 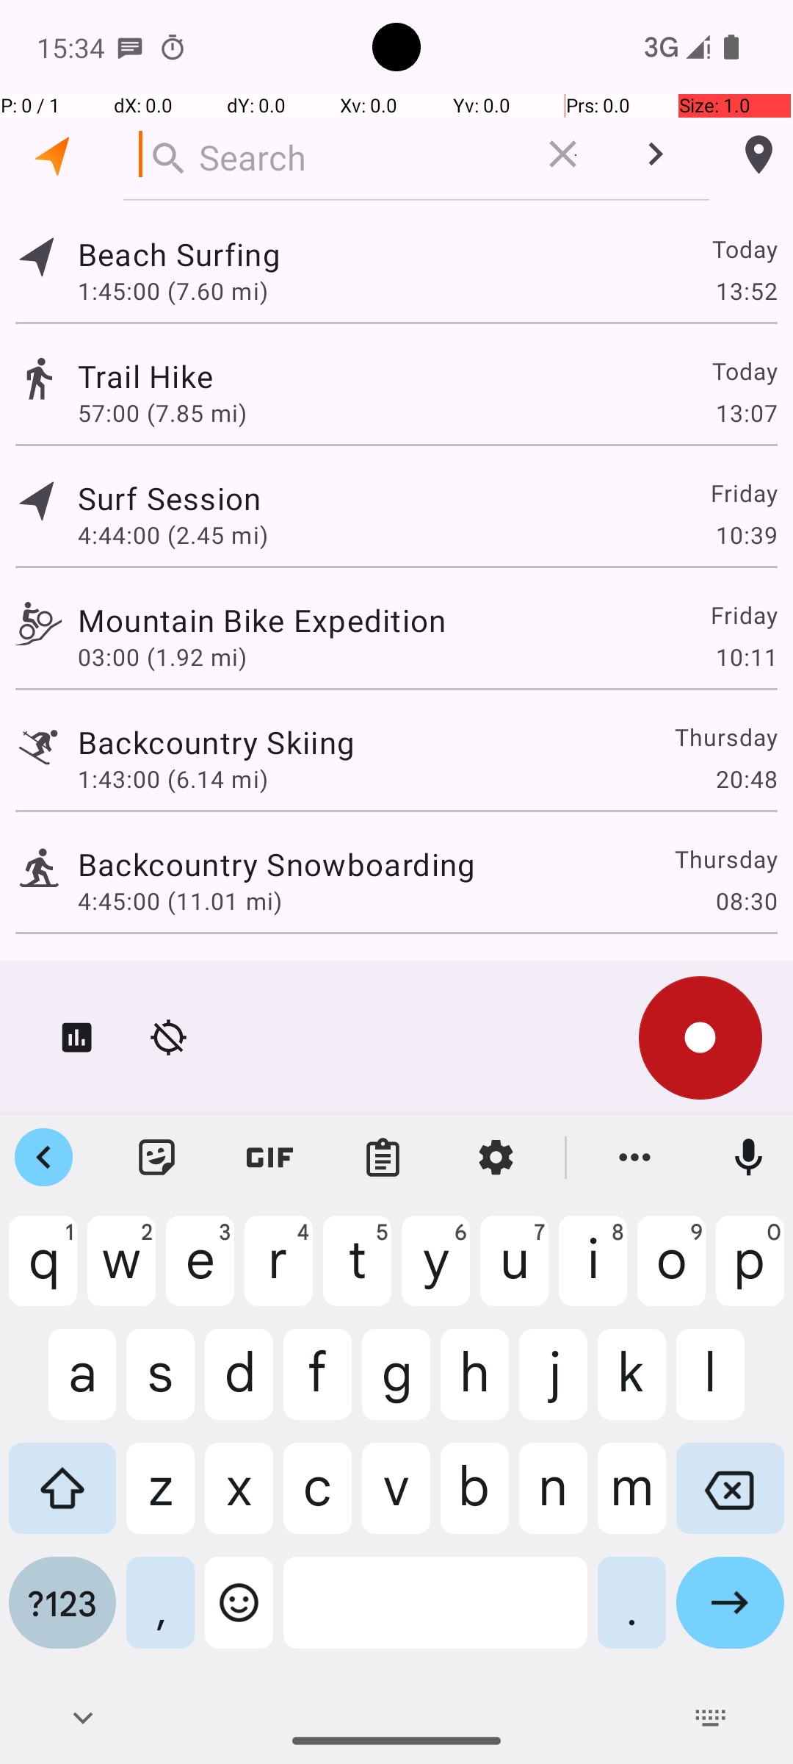 I want to click on 10:39, so click(x=746, y=535).